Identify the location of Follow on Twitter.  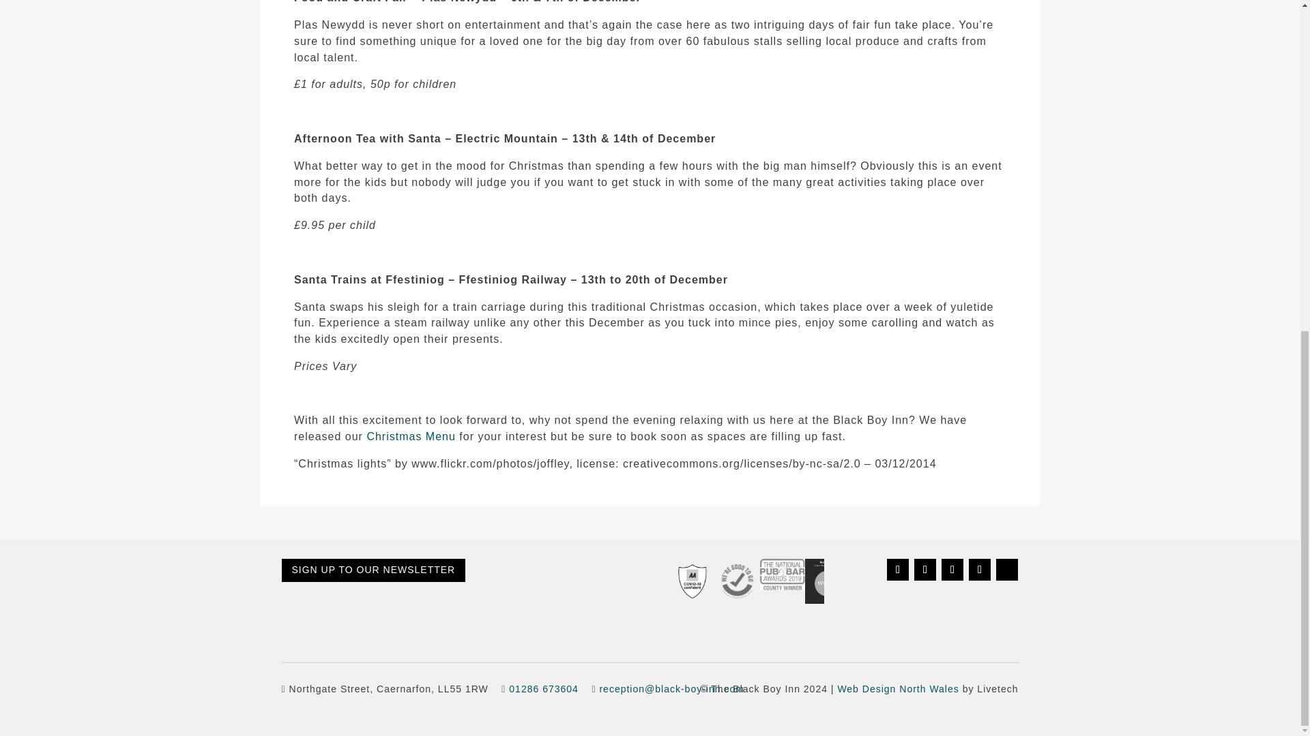
(925, 570).